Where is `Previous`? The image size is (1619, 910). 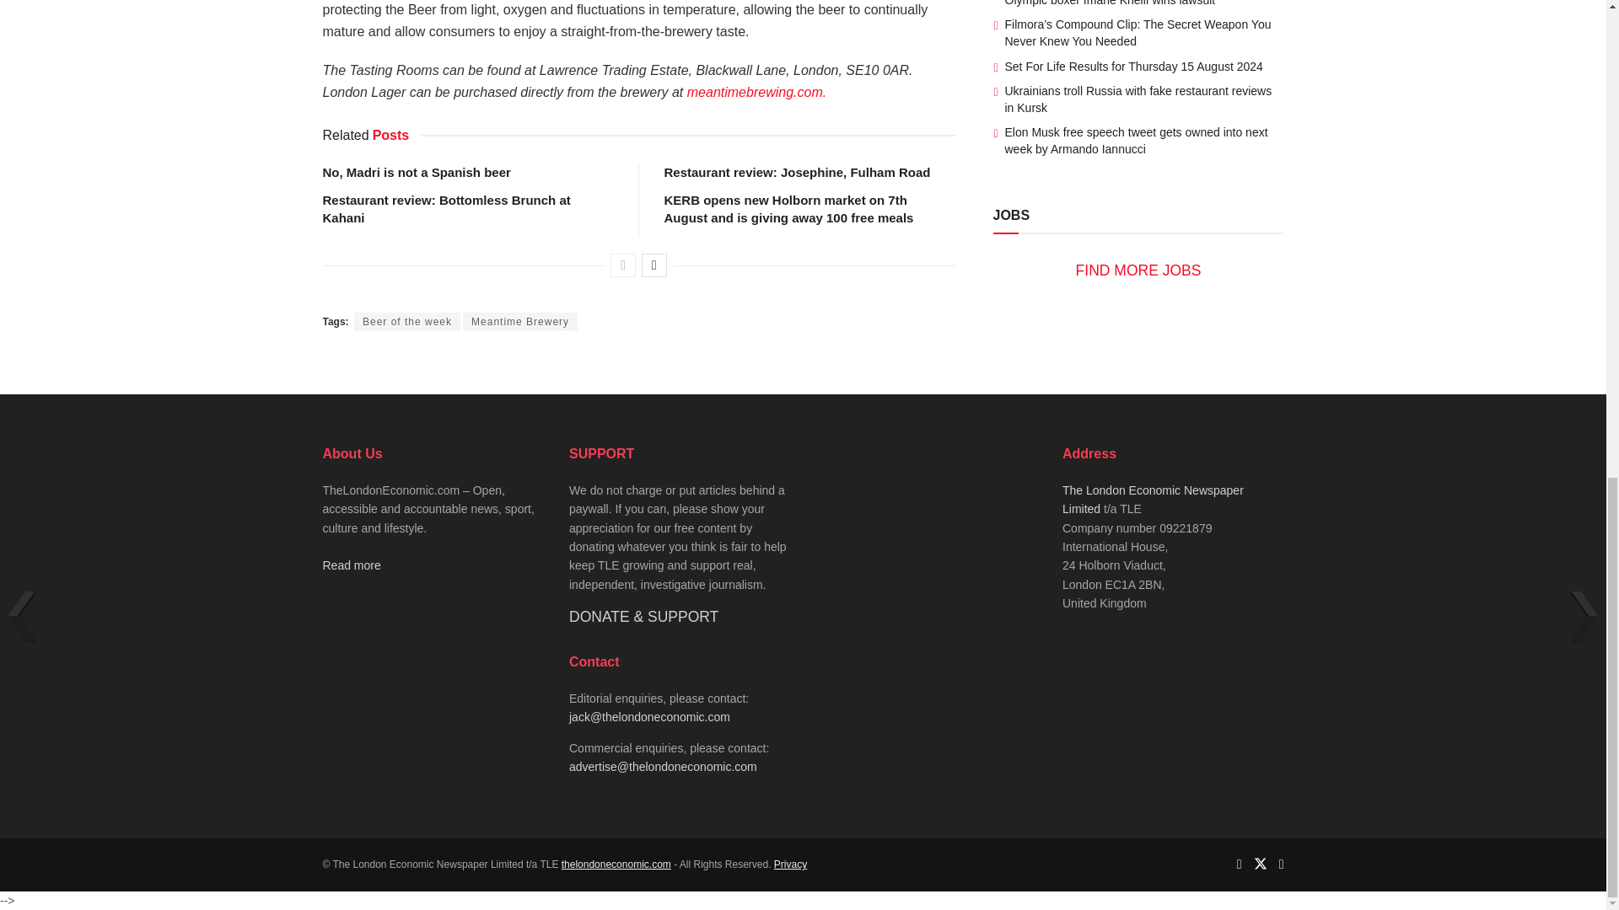 Previous is located at coordinates (622, 265).